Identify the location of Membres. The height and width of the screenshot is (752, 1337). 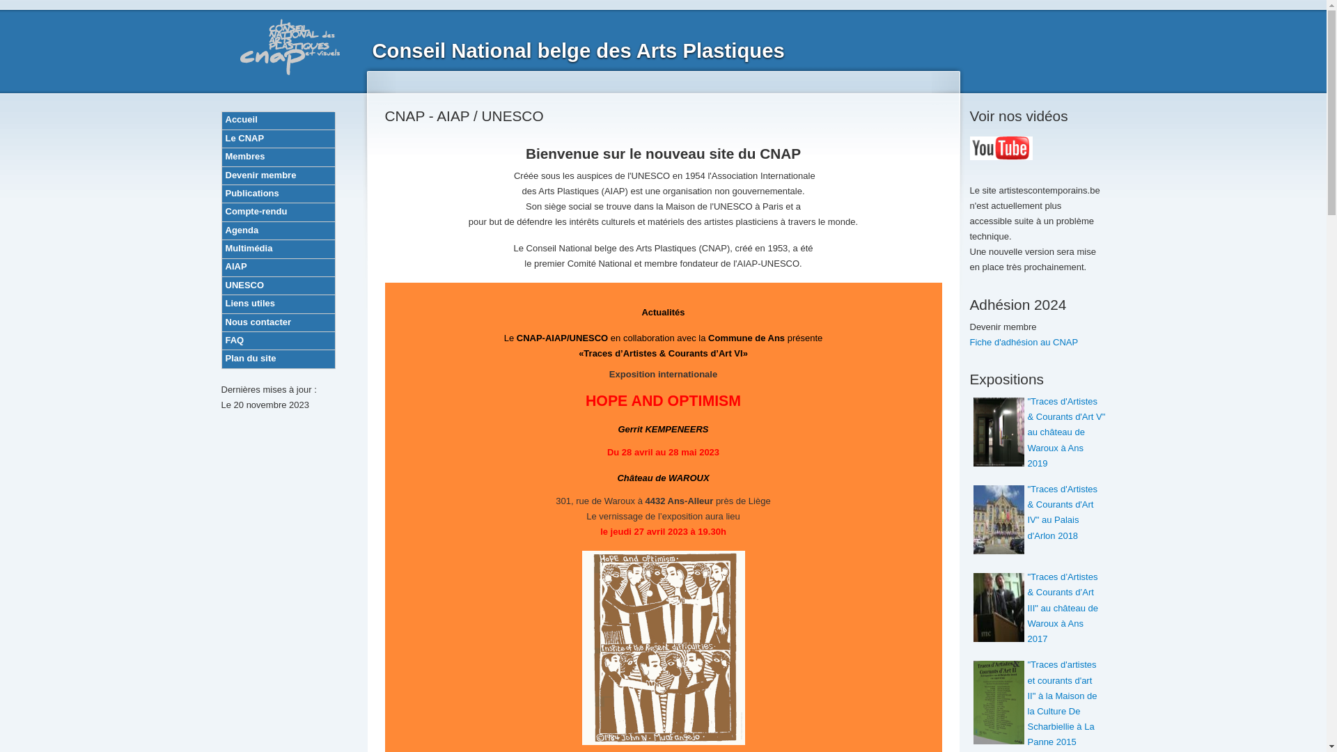
(279, 156).